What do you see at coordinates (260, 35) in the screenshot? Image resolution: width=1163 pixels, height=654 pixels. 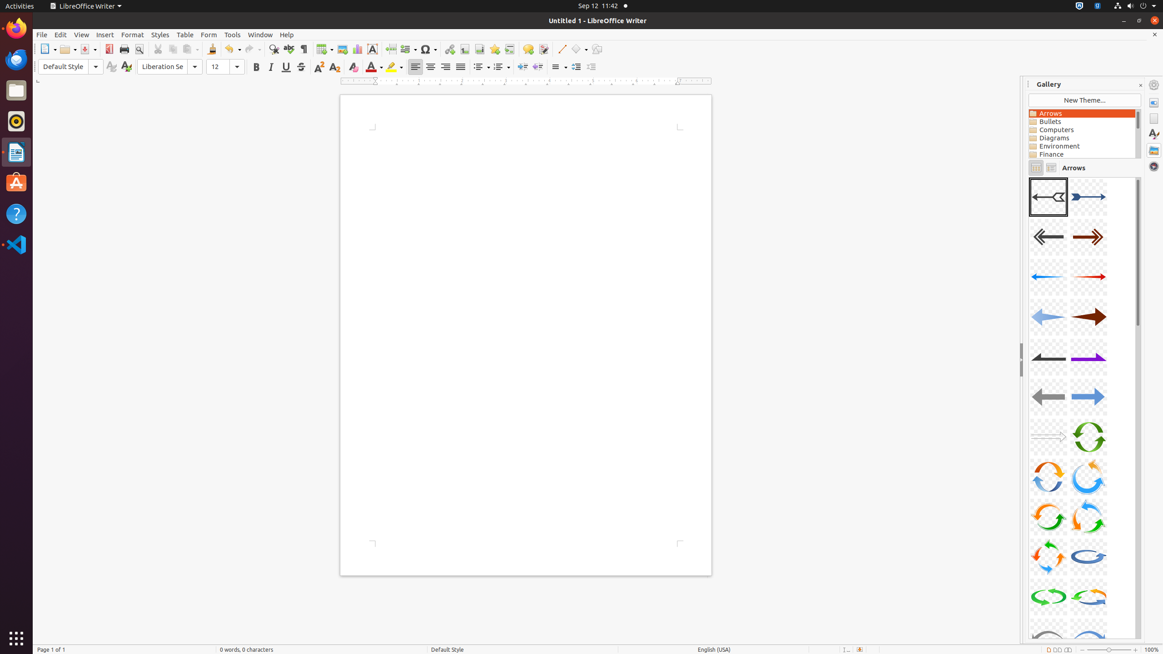 I see `Window` at bounding box center [260, 35].